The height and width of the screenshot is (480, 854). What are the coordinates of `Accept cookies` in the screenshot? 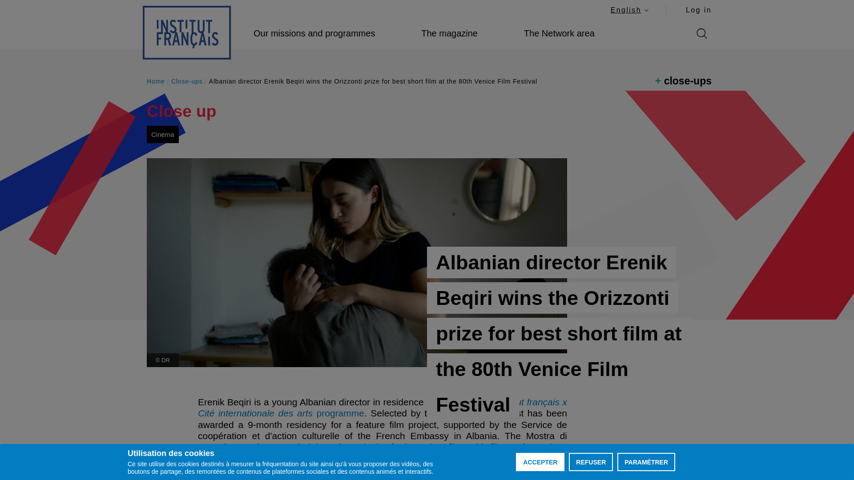 It's located at (187, 32).